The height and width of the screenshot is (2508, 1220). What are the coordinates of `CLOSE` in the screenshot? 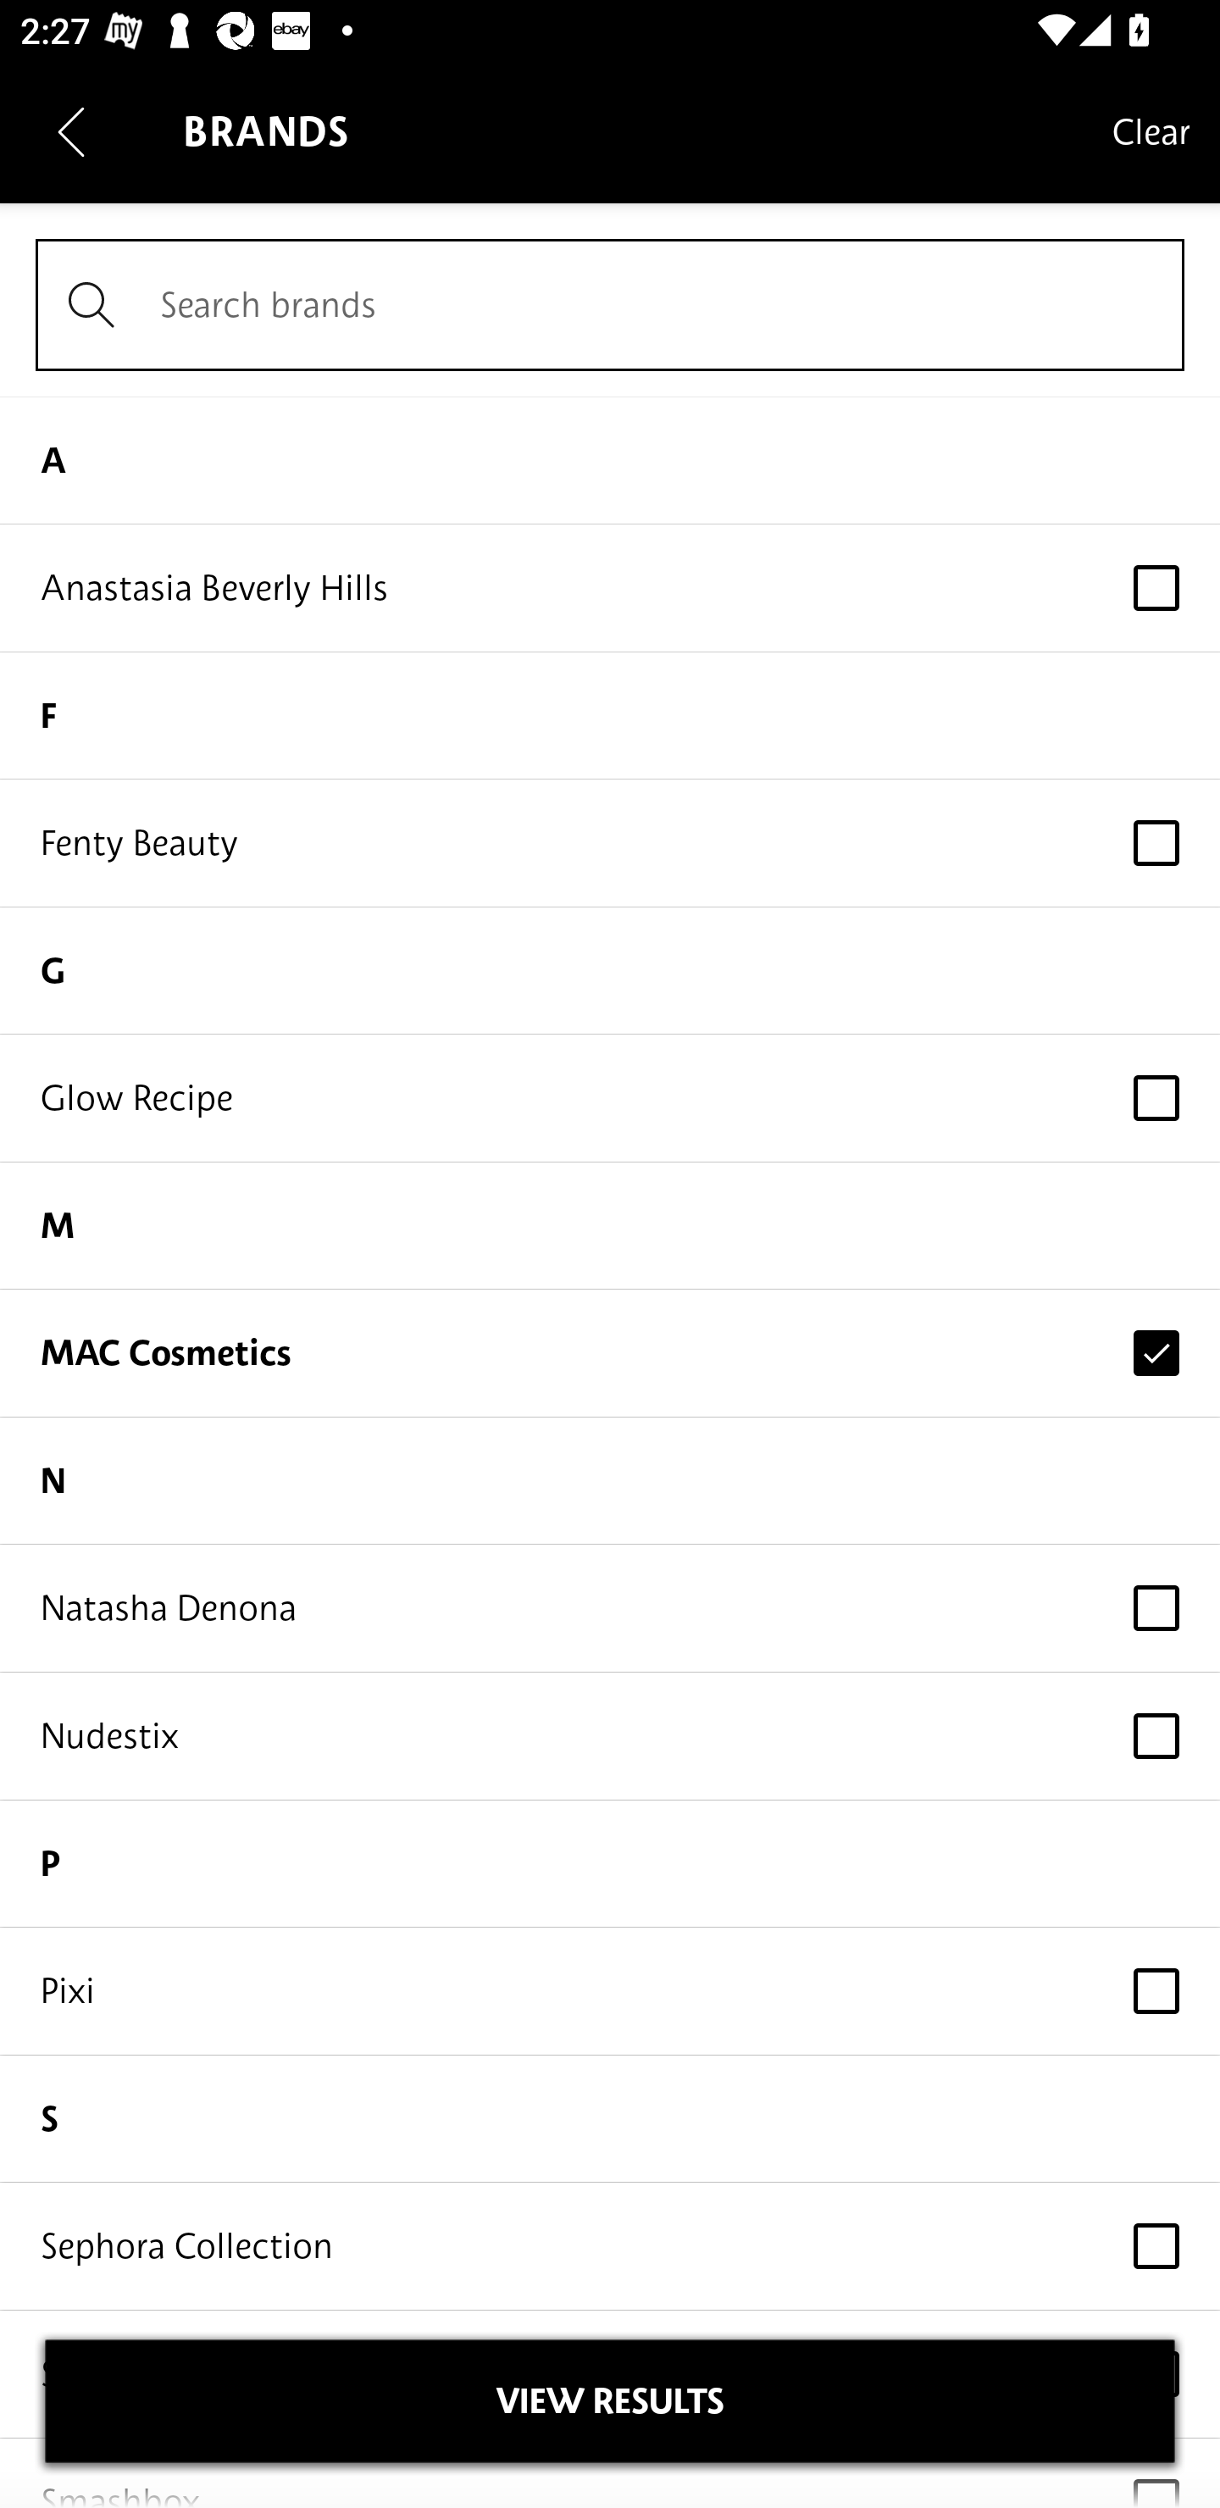 It's located at (610, 2401).